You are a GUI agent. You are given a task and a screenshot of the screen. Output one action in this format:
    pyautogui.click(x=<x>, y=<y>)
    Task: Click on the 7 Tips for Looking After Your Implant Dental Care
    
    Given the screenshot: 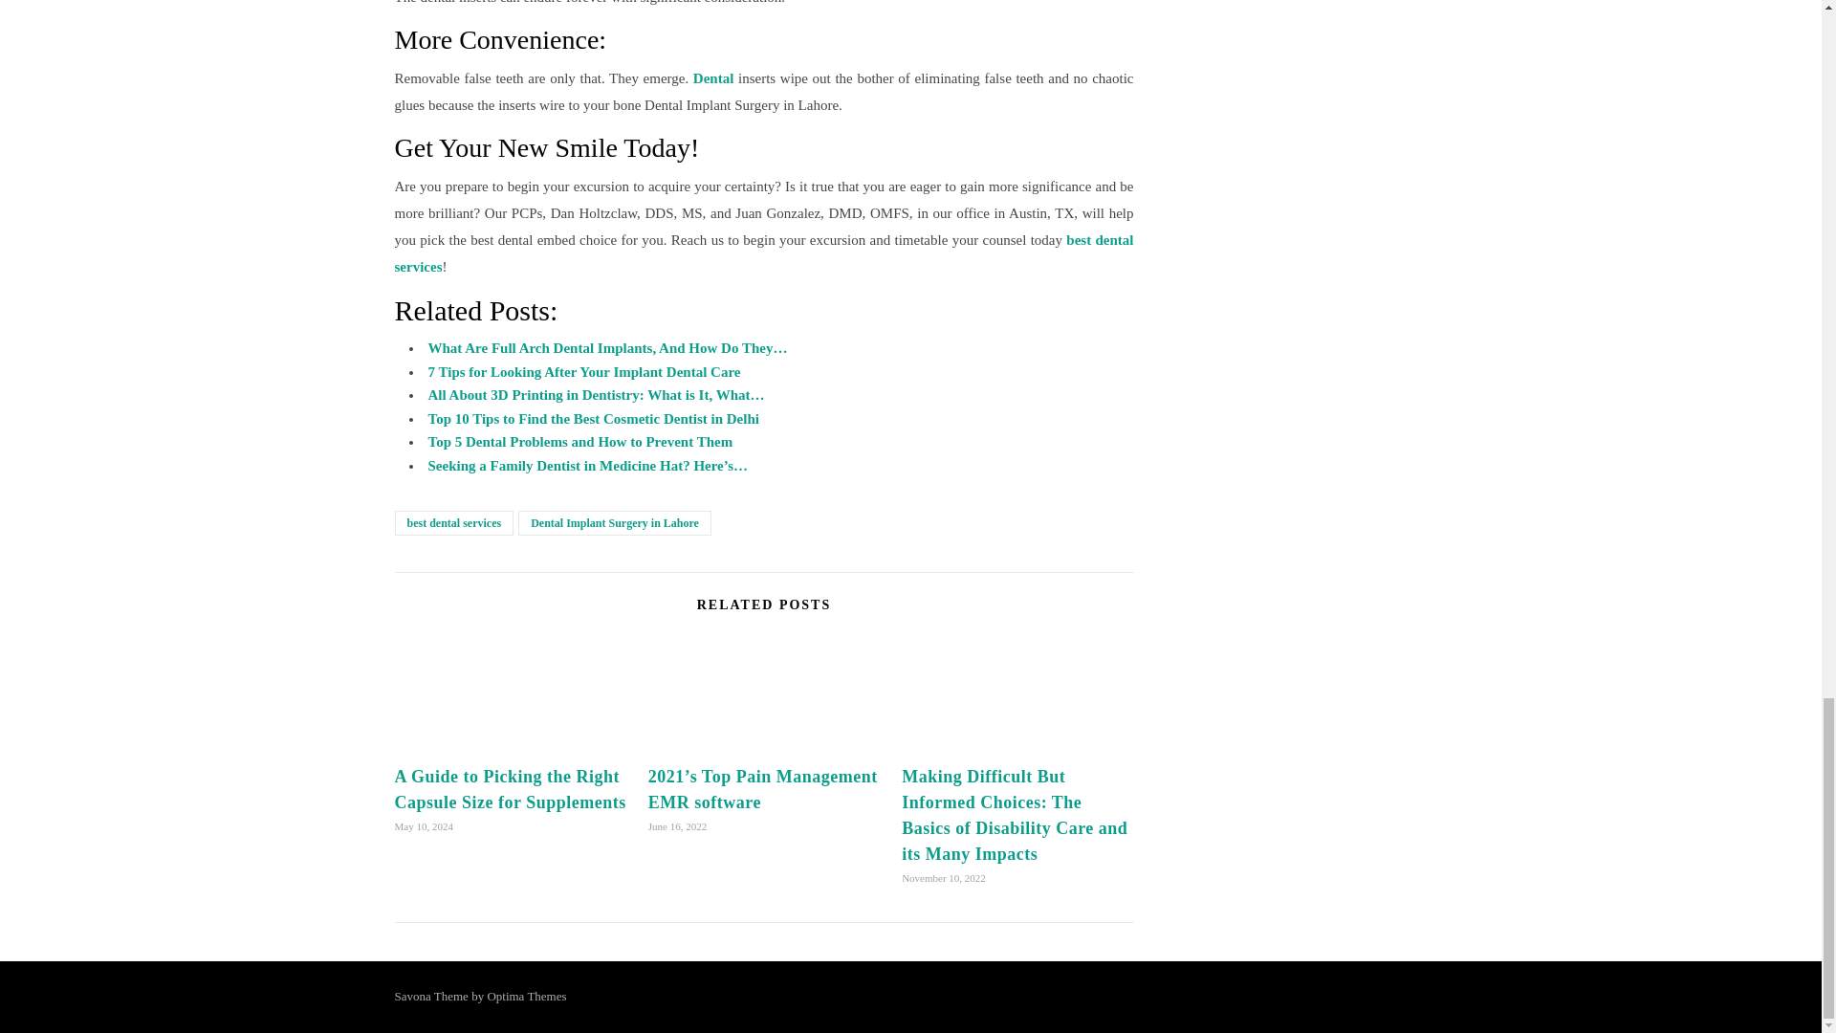 What is the action you would take?
    pyautogui.click(x=584, y=372)
    